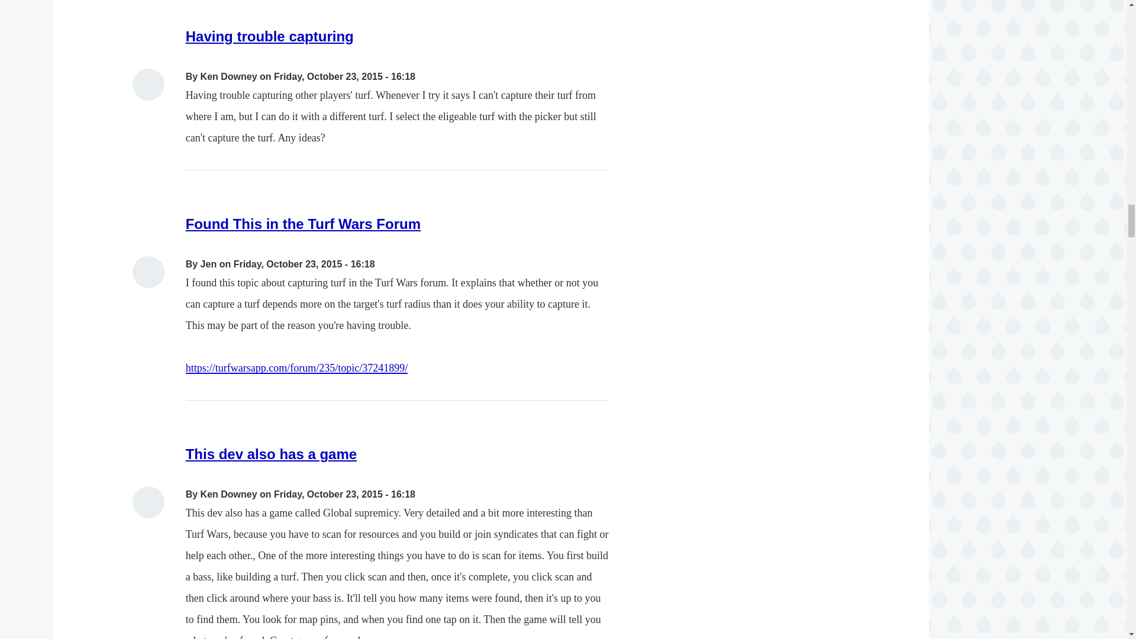  I want to click on Found This in the Turf Wars Forum, so click(303, 224).